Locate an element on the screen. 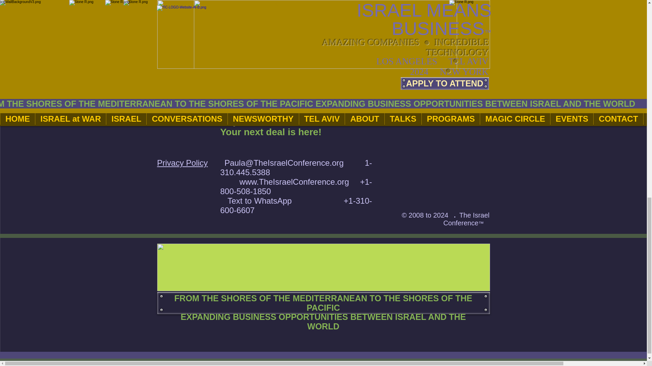  www.TheIsraelConference.org is located at coordinates (294, 182).